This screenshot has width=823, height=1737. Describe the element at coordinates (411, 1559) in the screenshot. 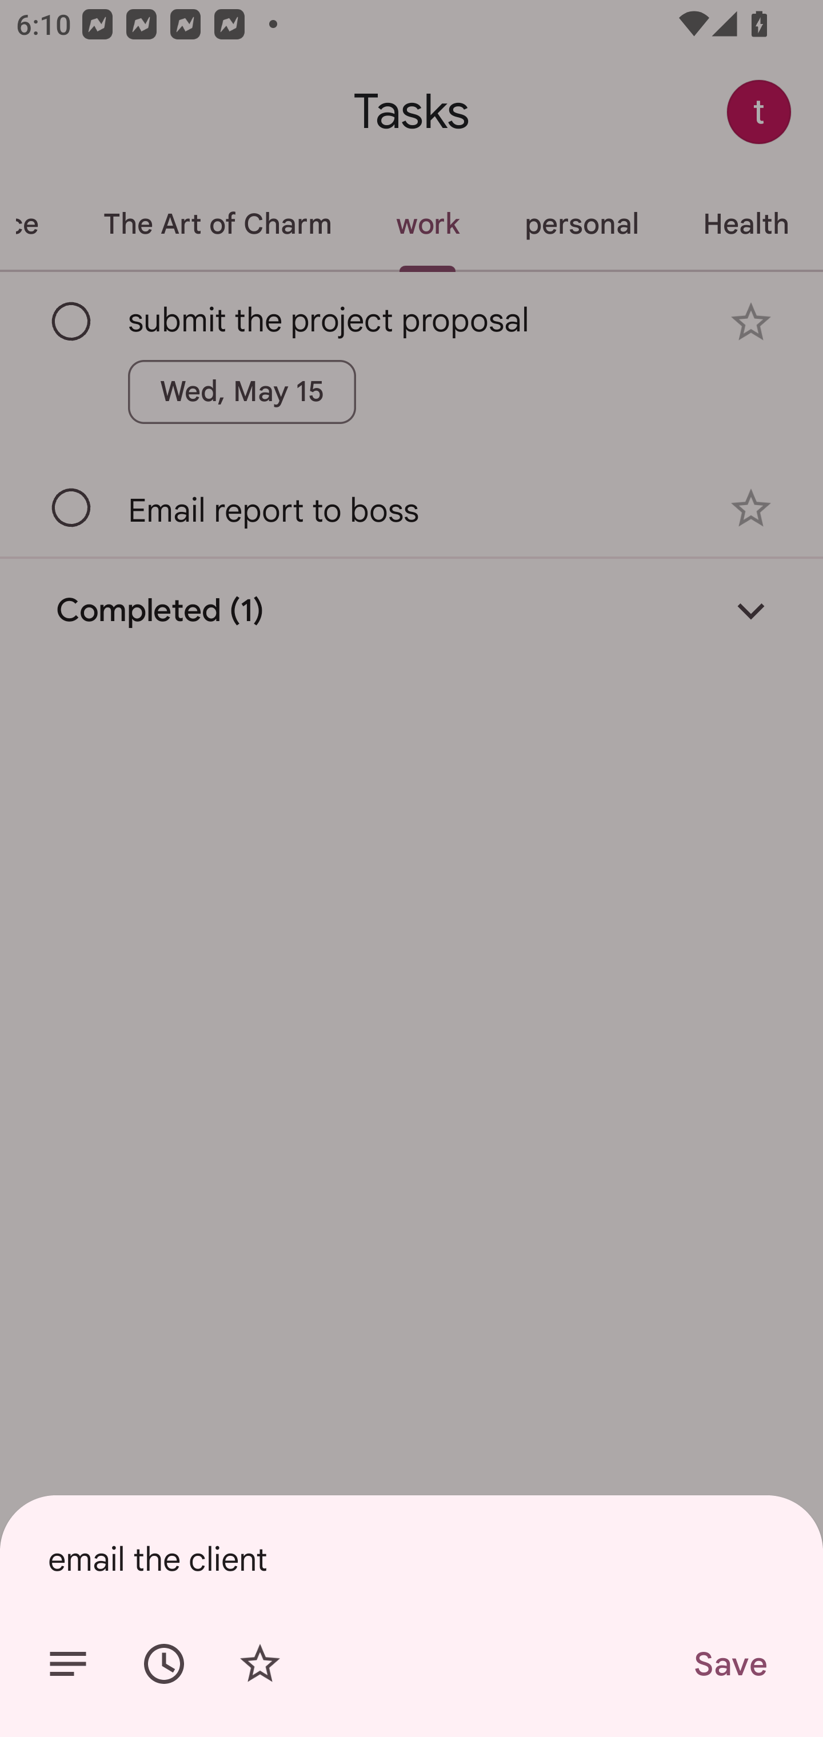

I see `email the client` at that location.